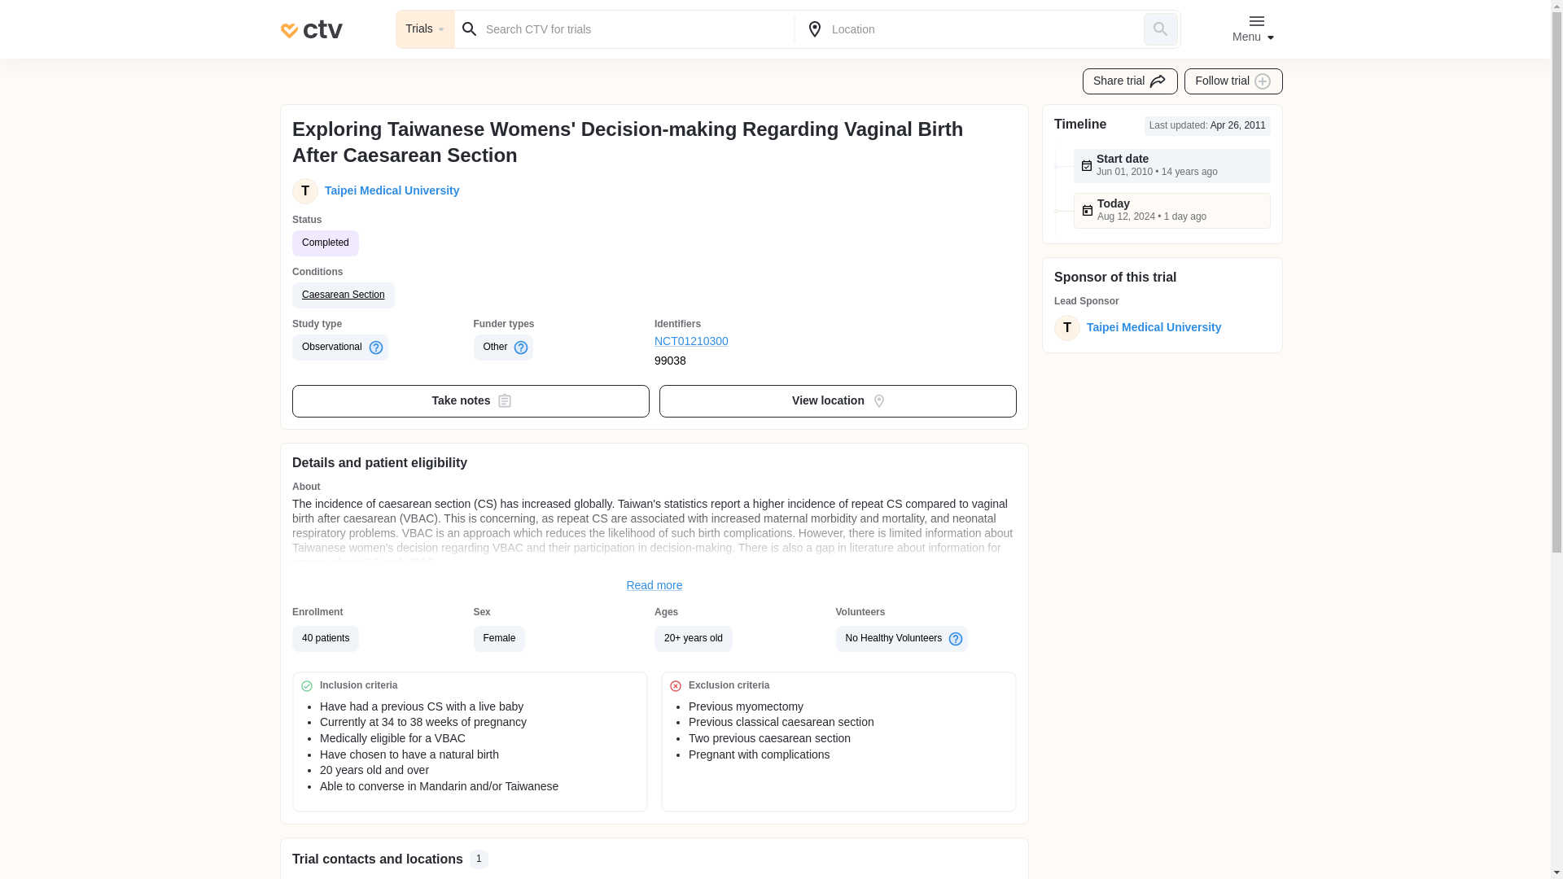  What do you see at coordinates (1234, 81) in the screenshot?
I see `Follow trial` at bounding box center [1234, 81].